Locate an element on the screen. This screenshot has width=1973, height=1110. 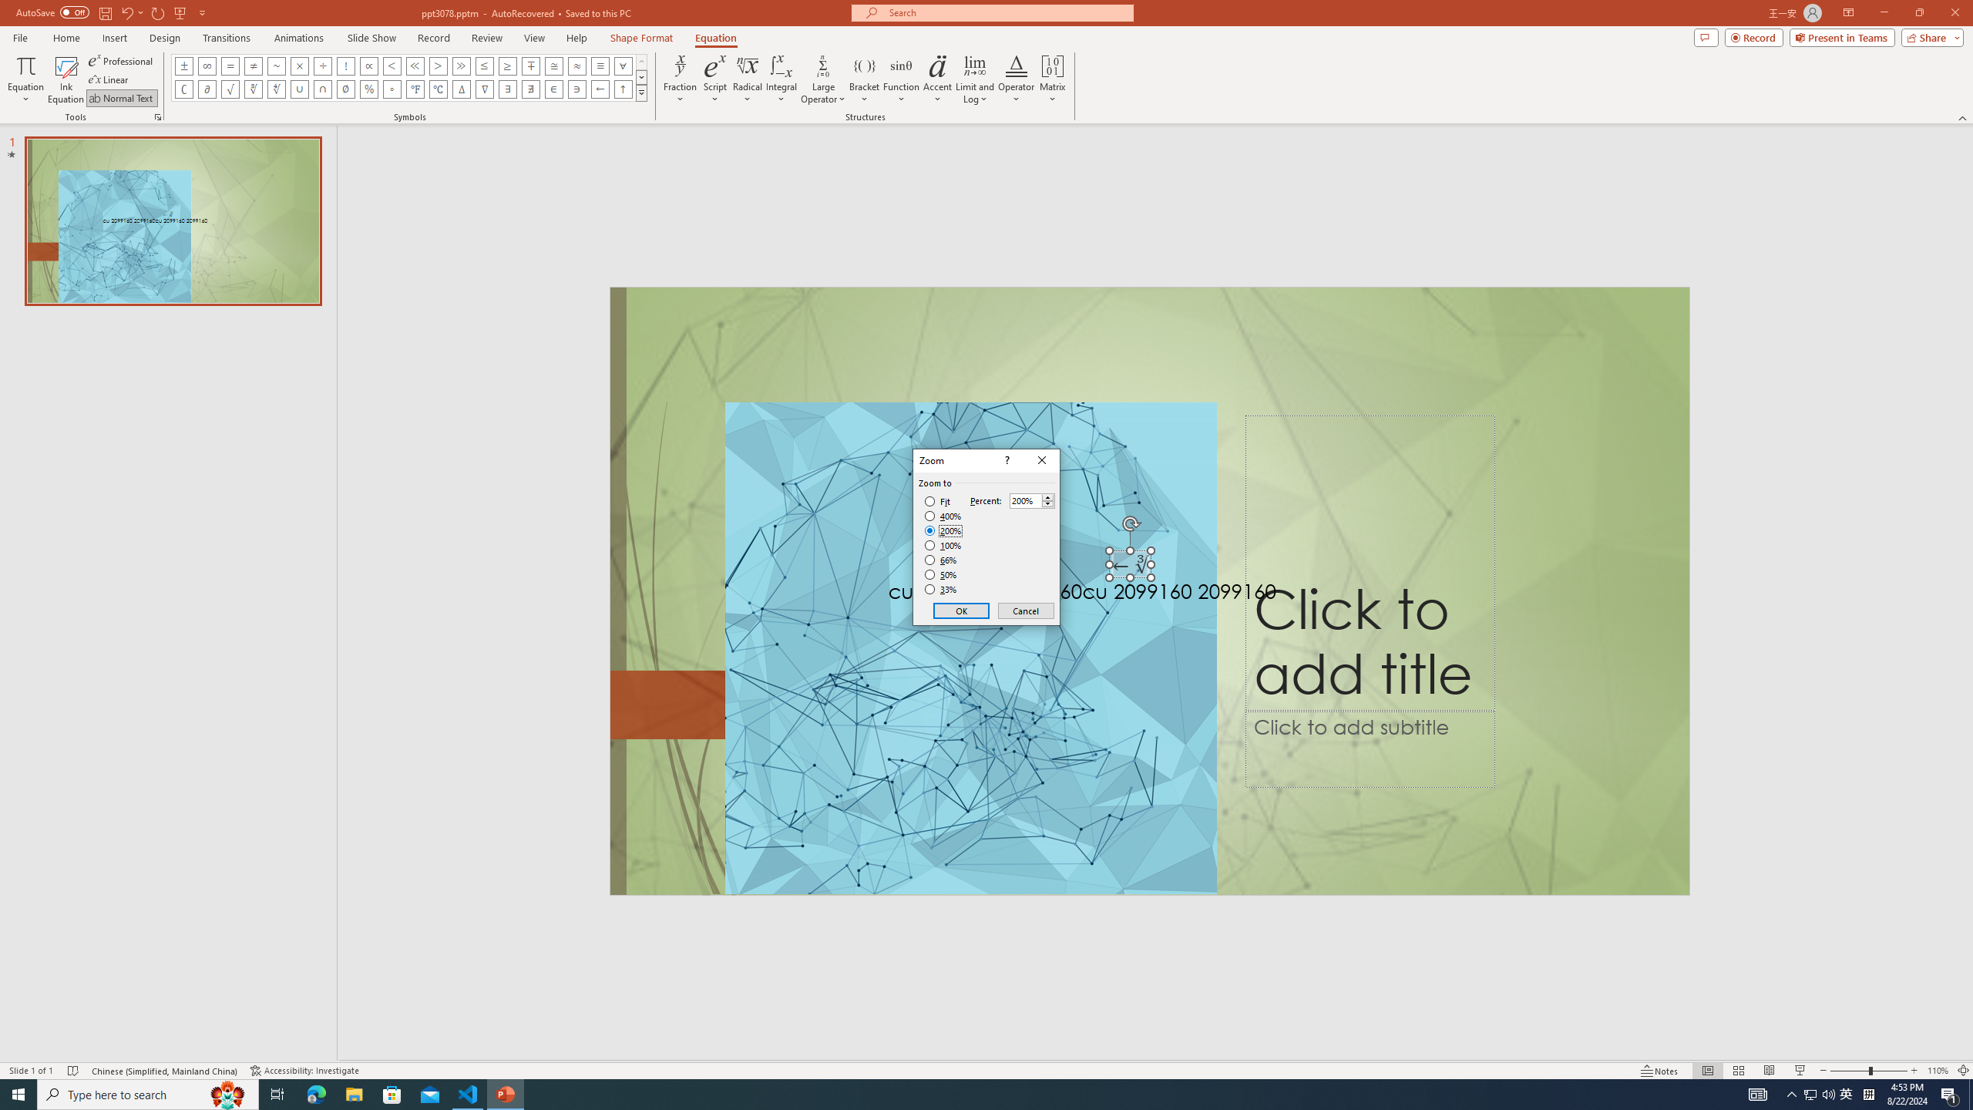
50% is located at coordinates (942, 575).